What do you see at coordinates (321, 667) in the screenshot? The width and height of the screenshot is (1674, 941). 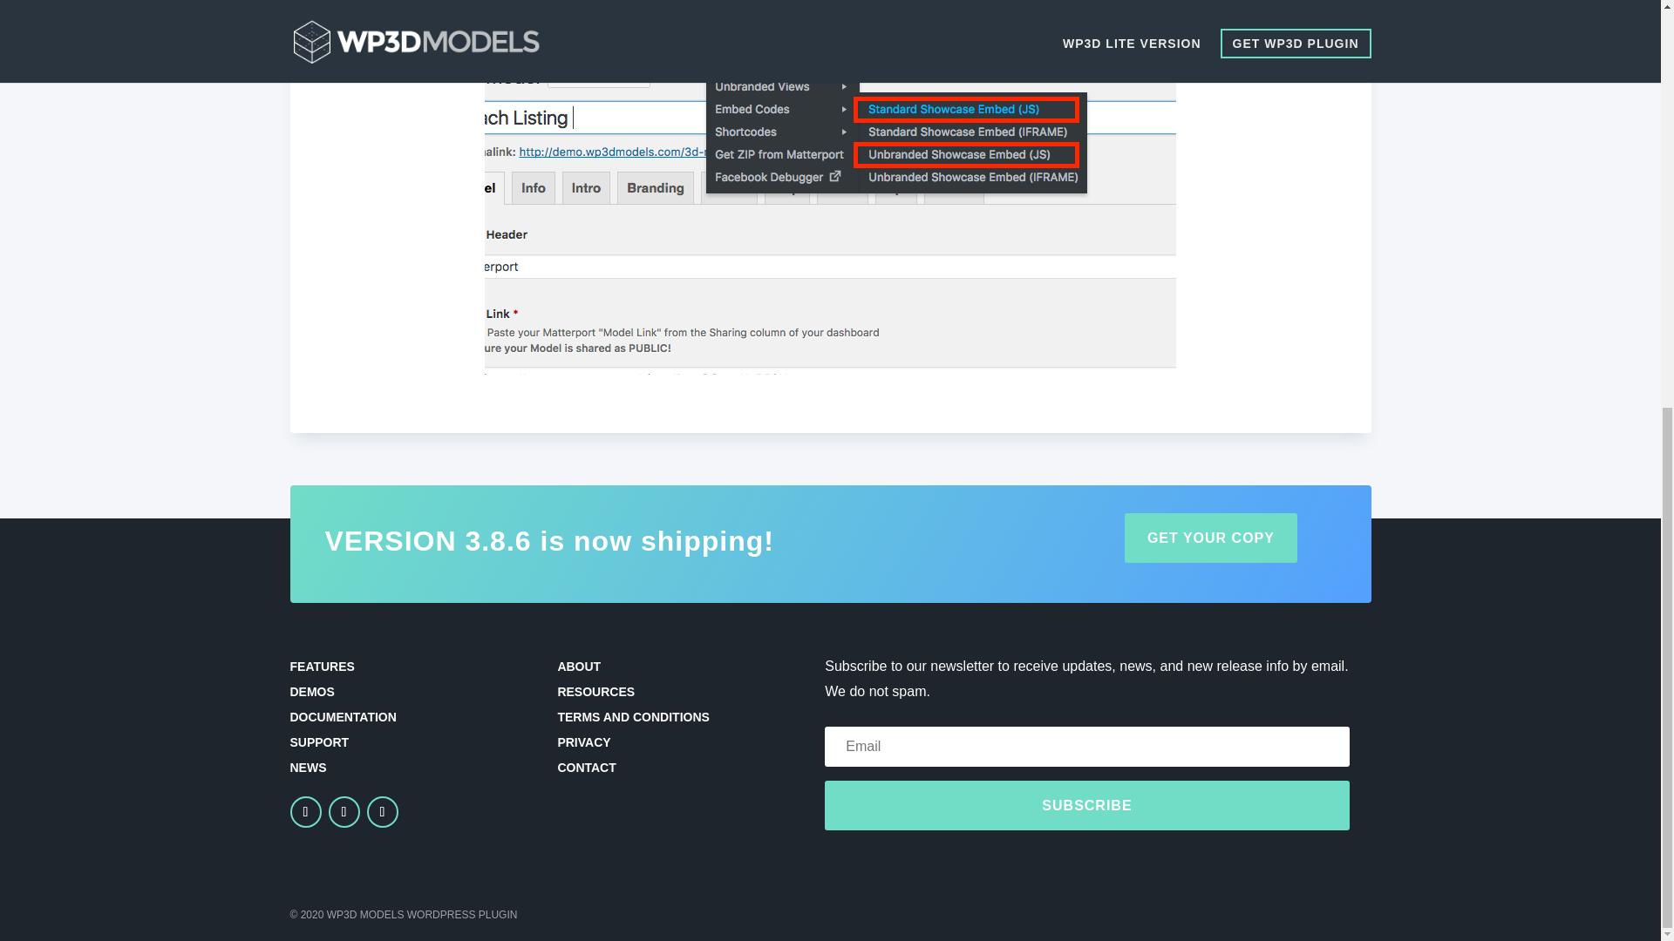 I see `FEATURES` at bounding box center [321, 667].